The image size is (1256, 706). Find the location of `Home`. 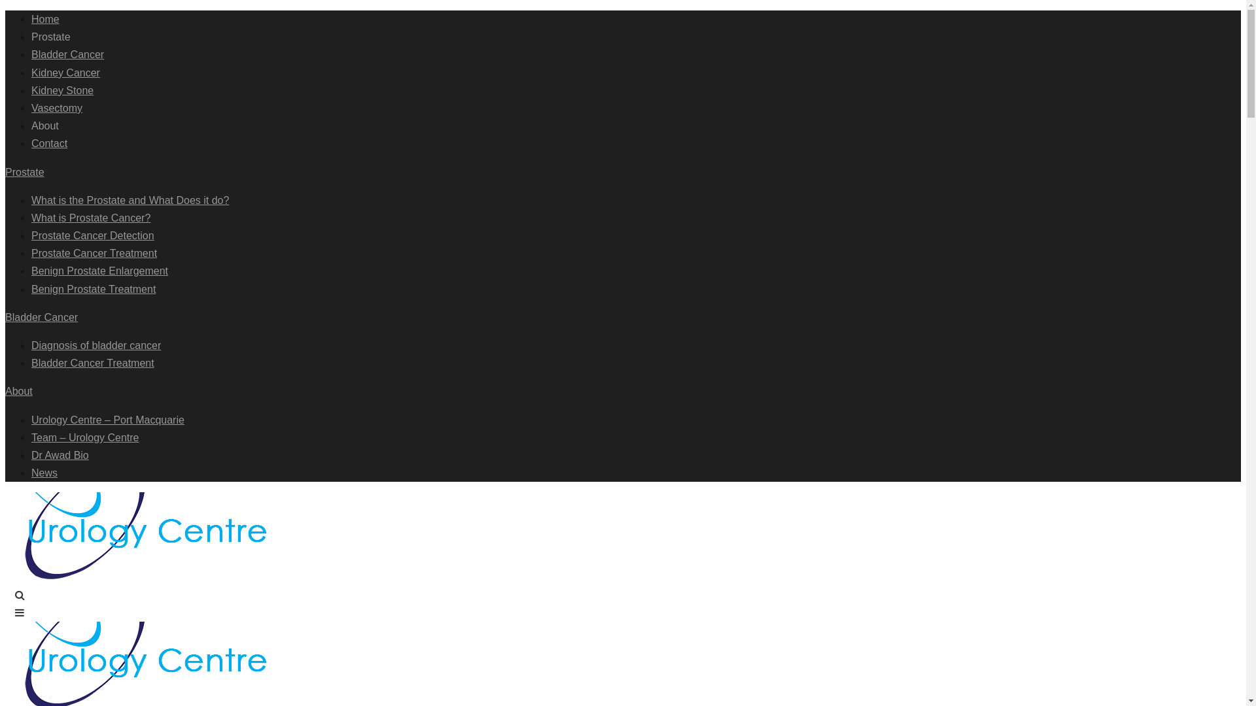

Home is located at coordinates (46, 20).